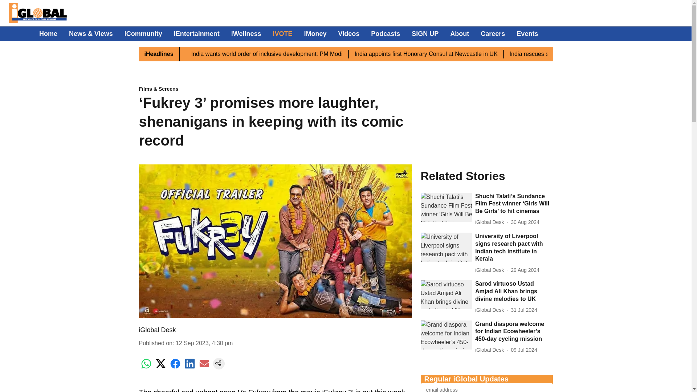 This screenshot has height=392, width=697. What do you see at coordinates (315, 33) in the screenshot?
I see `iMoney` at bounding box center [315, 33].